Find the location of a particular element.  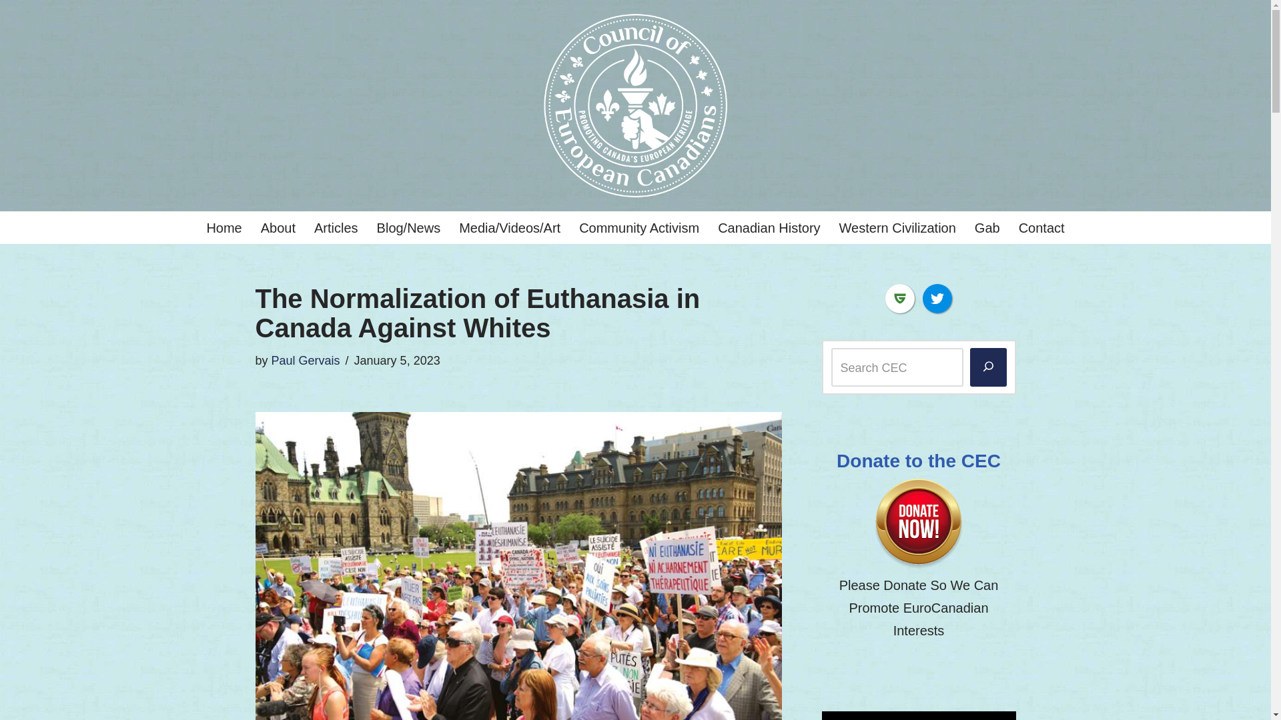

Canadian History is located at coordinates (769, 227).